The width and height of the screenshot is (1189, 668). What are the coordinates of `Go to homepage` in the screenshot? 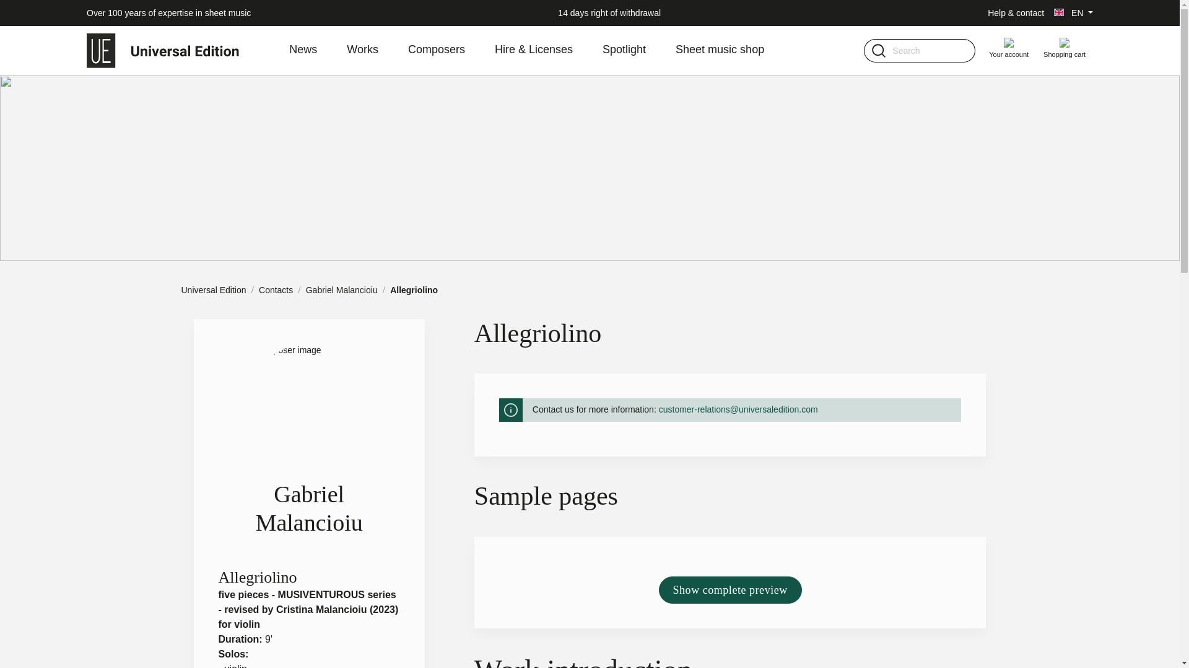 It's located at (163, 51).